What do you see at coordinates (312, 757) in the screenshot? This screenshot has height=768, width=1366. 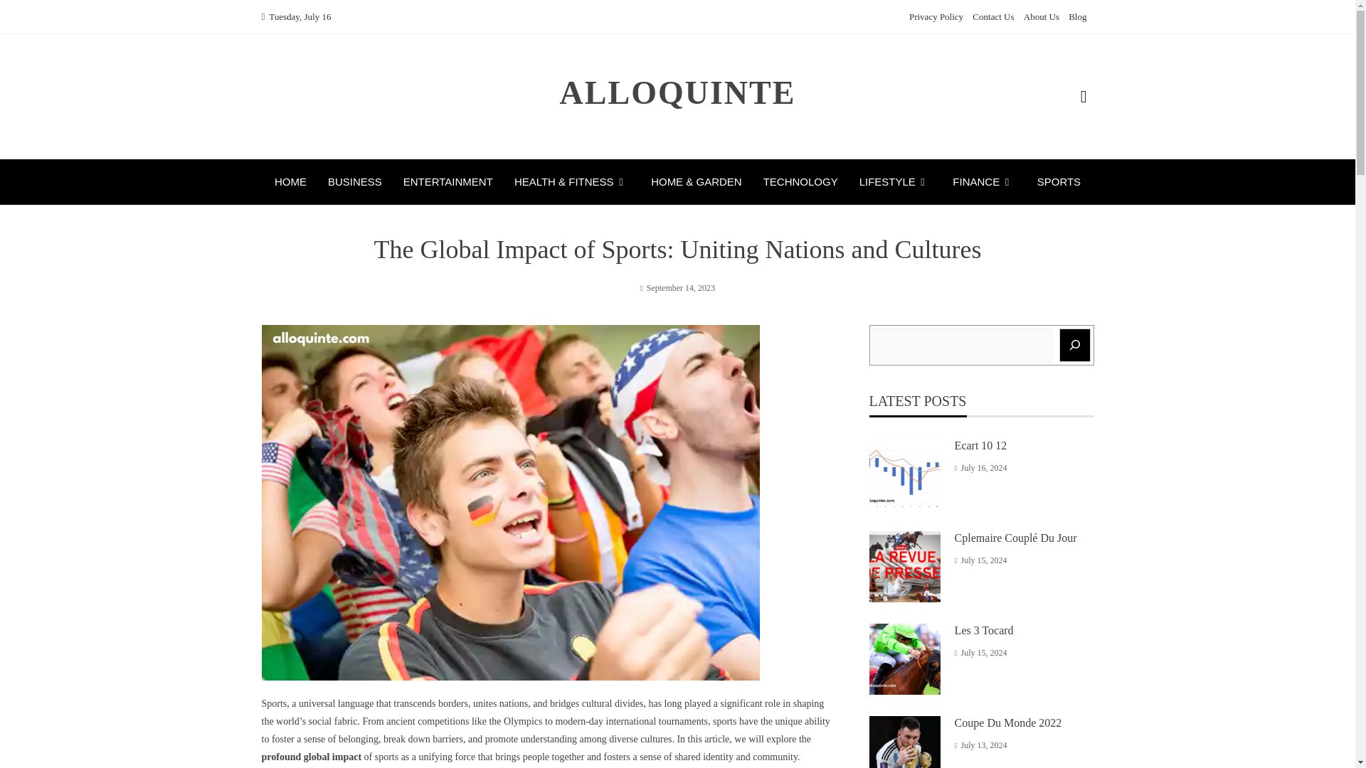 I see `profound global impact` at bounding box center [312, 757].